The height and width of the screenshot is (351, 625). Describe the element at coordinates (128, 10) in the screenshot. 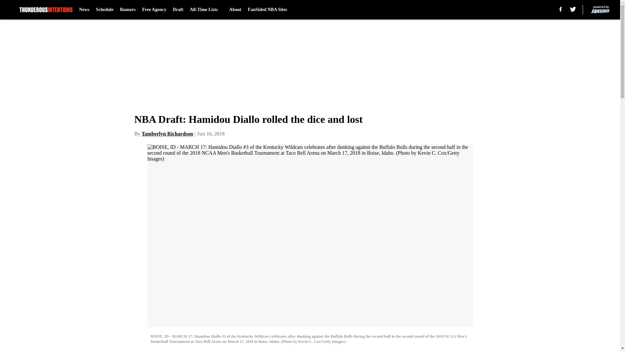

I see `Rumors` at that location.